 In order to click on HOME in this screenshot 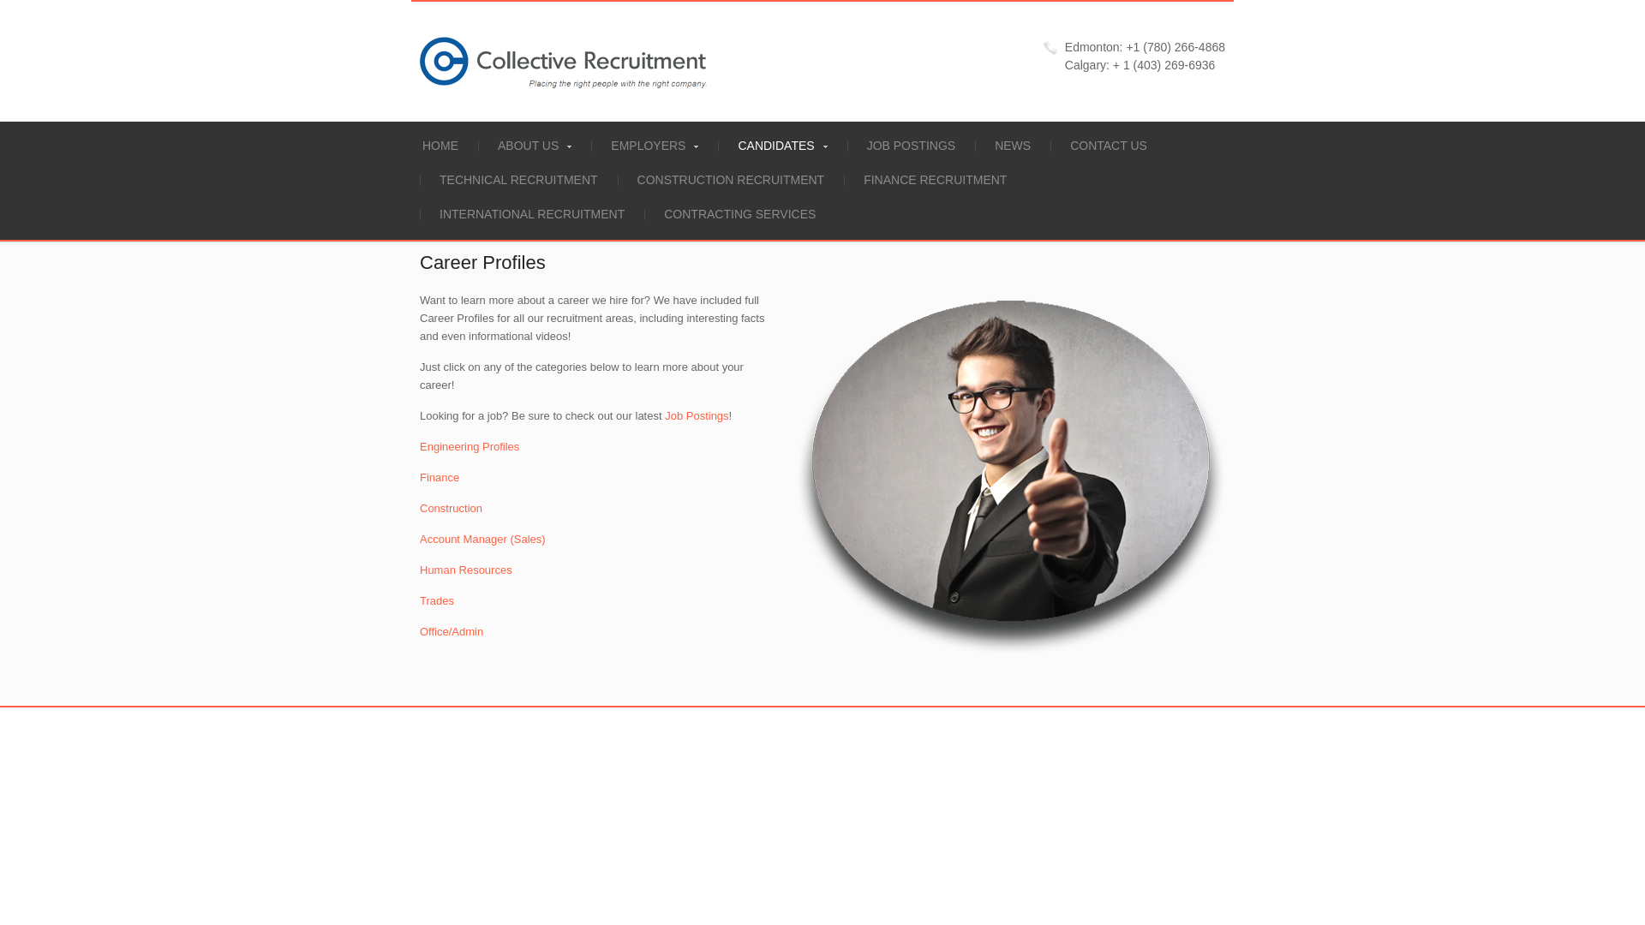, I will do `click(440, 146)`.